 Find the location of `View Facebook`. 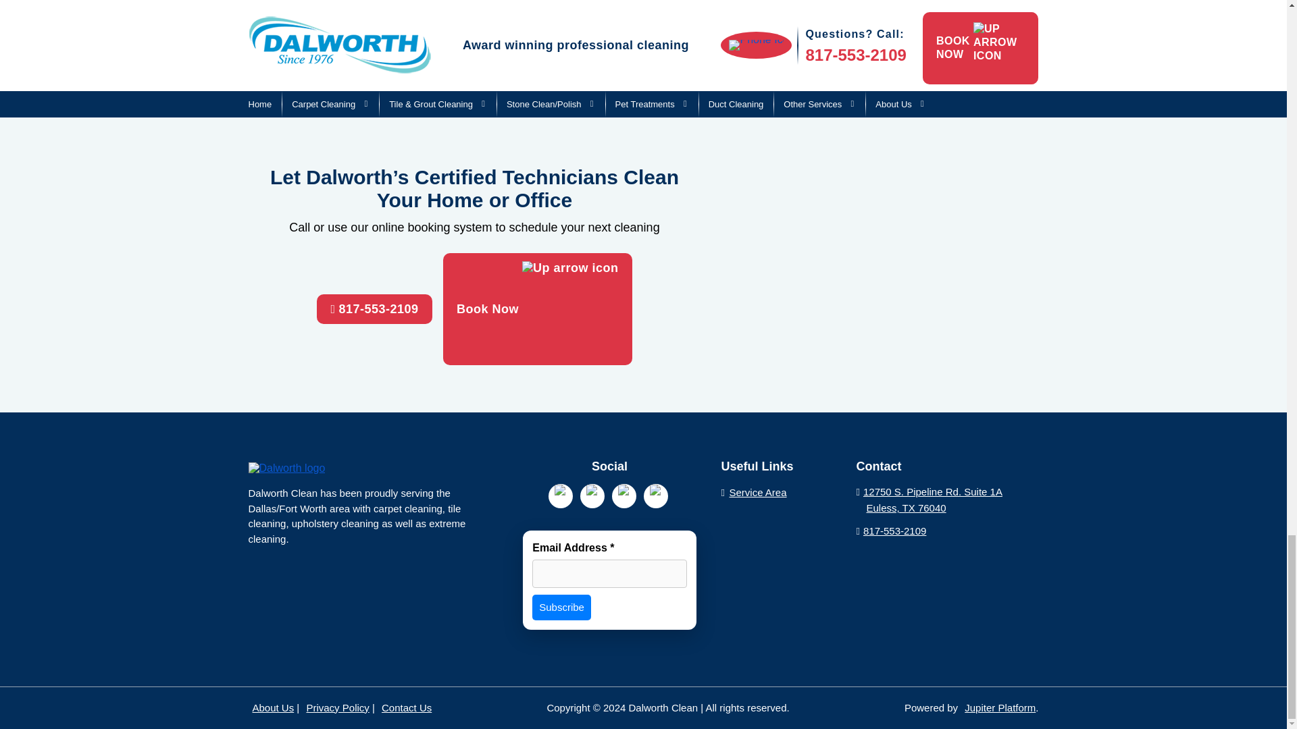

View Facebook is located at coordinates (592, 495).